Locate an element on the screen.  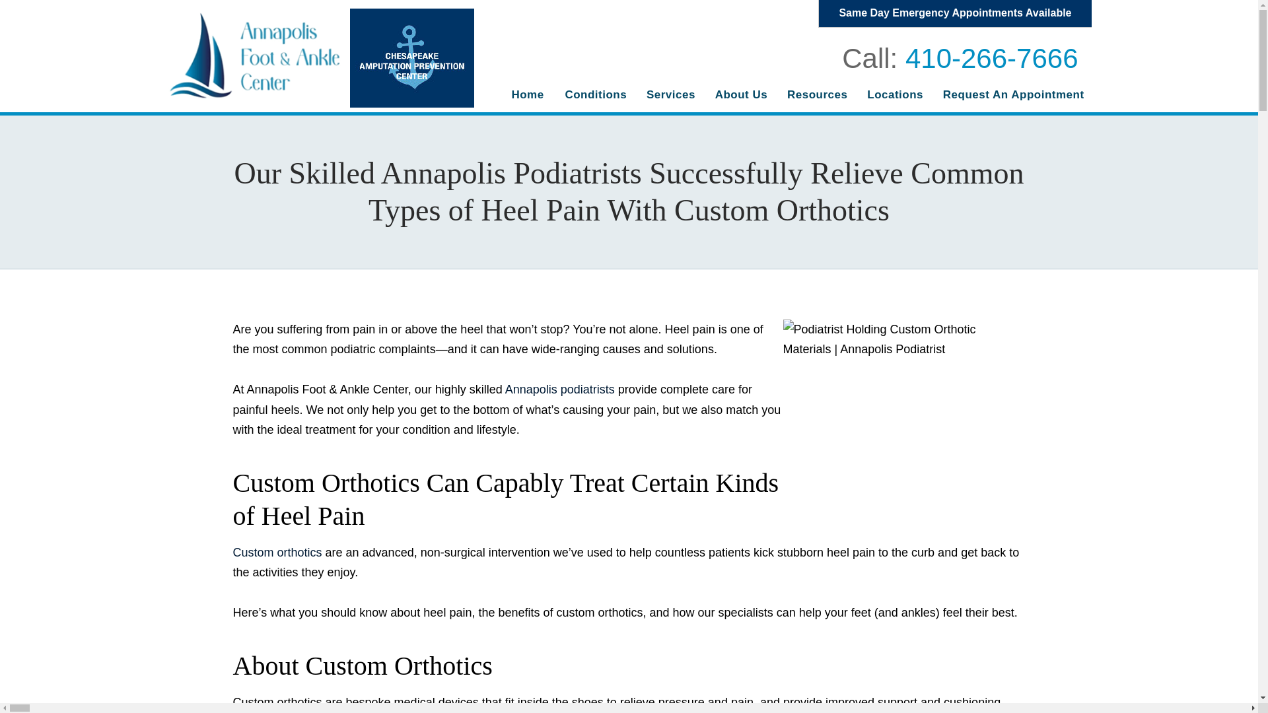
About Us is located at coordinates (740, 95).